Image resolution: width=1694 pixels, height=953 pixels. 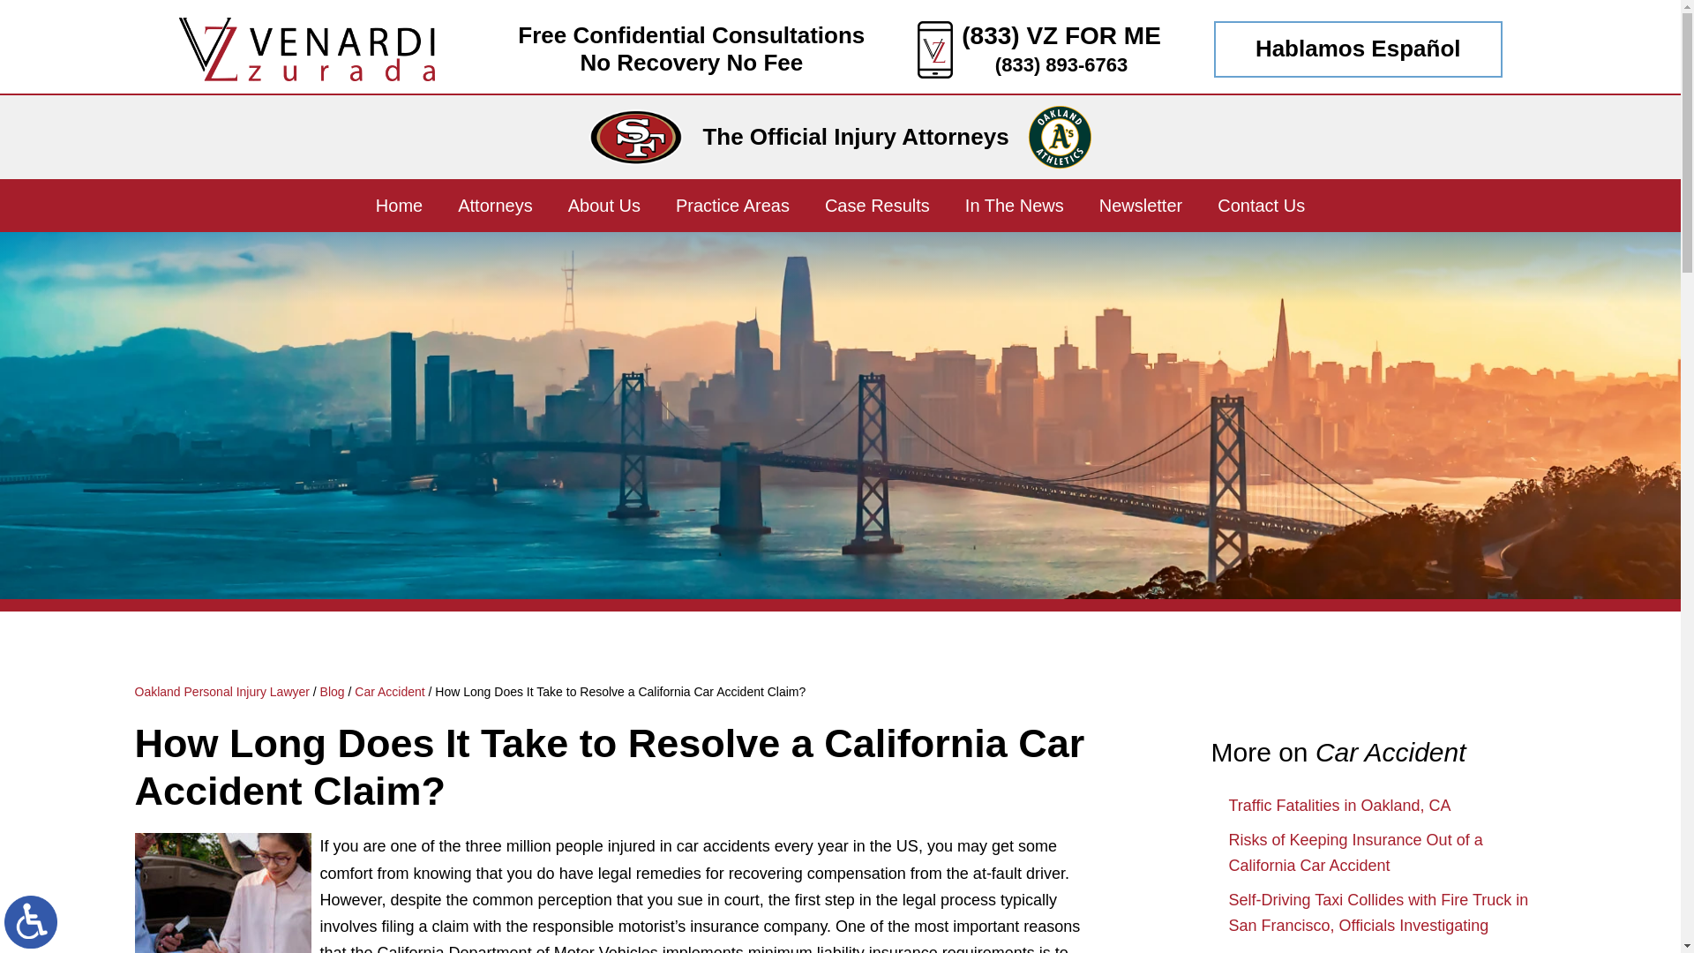 I want to click on Switch to ADA Accessible Theme, so click(x=31, y=921).